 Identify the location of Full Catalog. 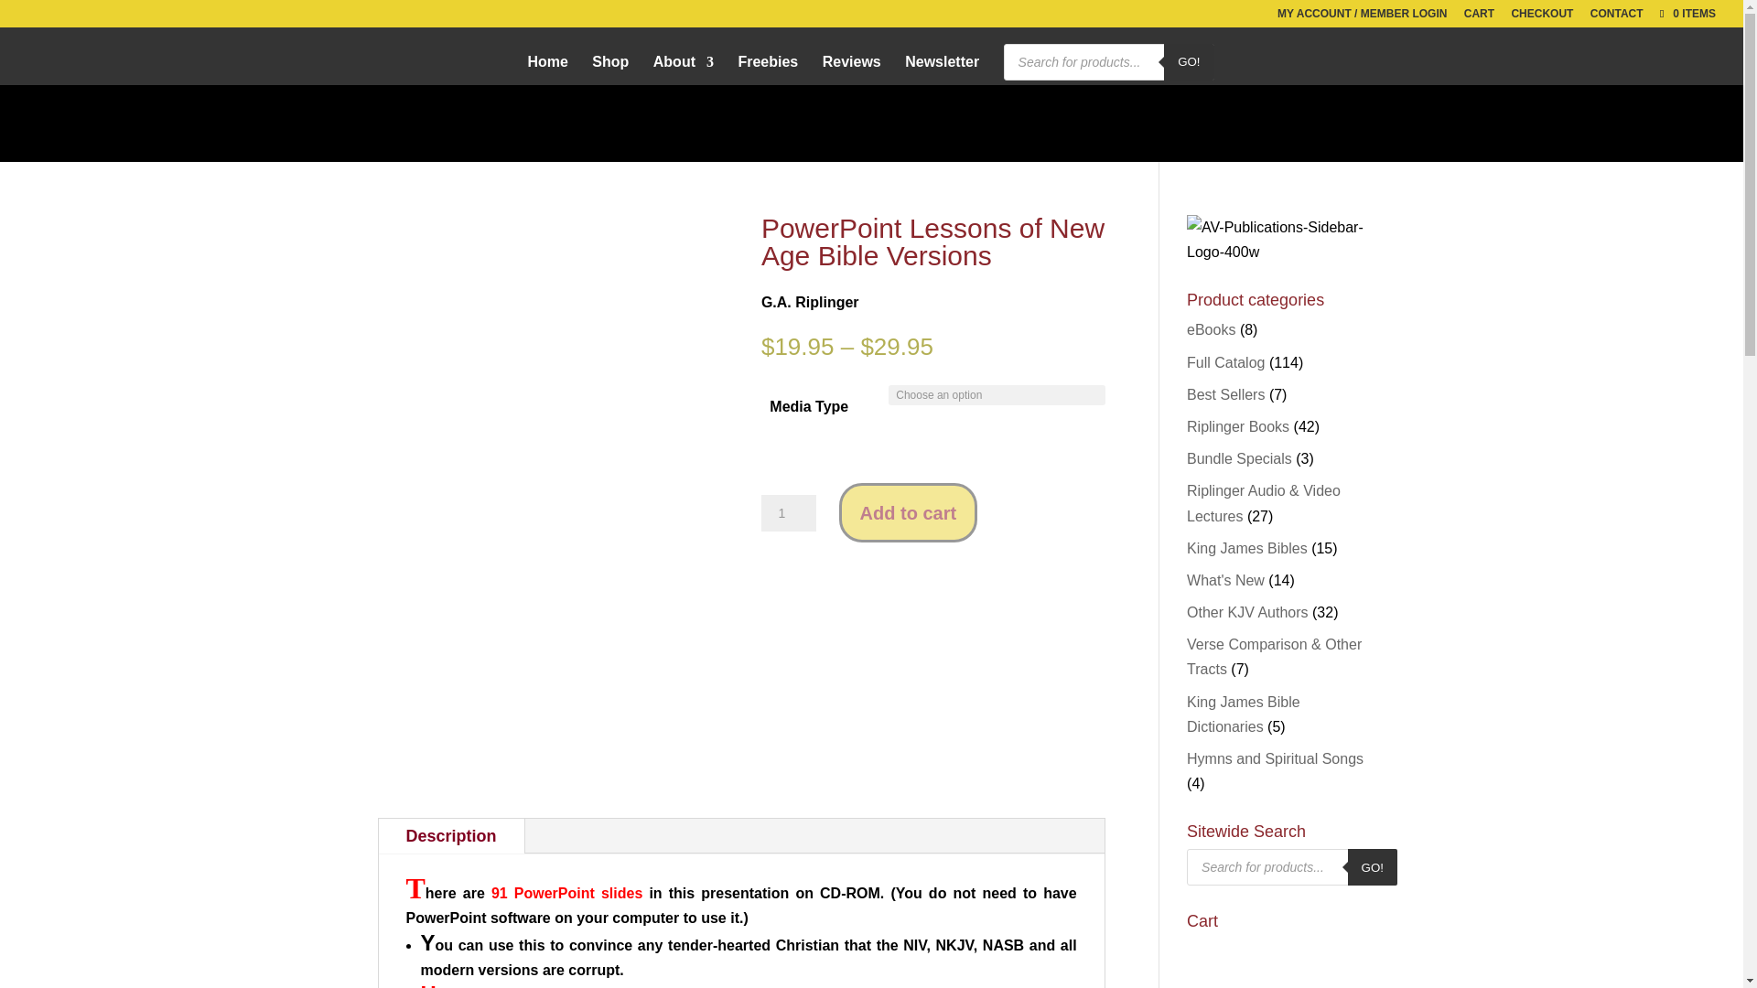
(1226, 362).